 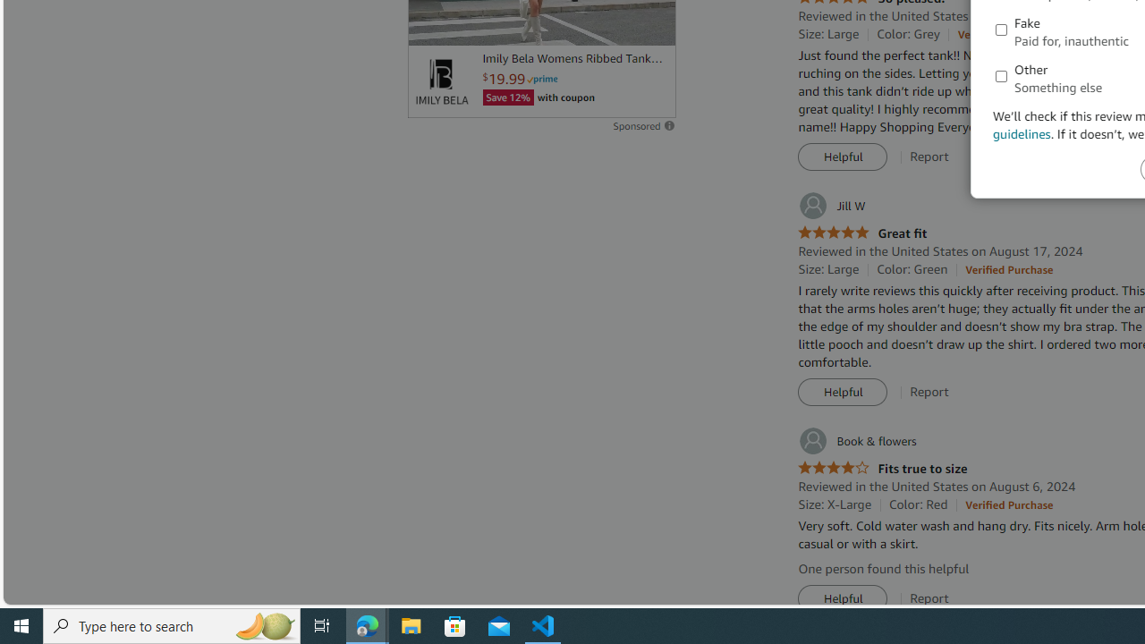 What do you see at coordinates (1009, 504) in the screenshot?
I see `Verified Purchase` at bounding box center [1009, 504].